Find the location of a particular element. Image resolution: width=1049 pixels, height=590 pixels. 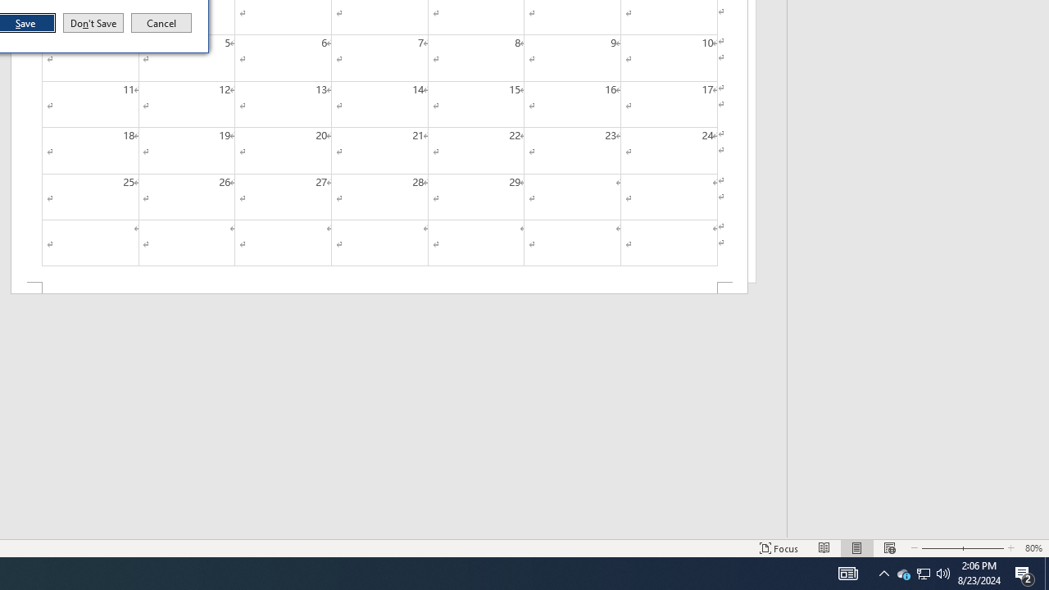

AutomationID: 4105 is located at coordinates (847, 574).